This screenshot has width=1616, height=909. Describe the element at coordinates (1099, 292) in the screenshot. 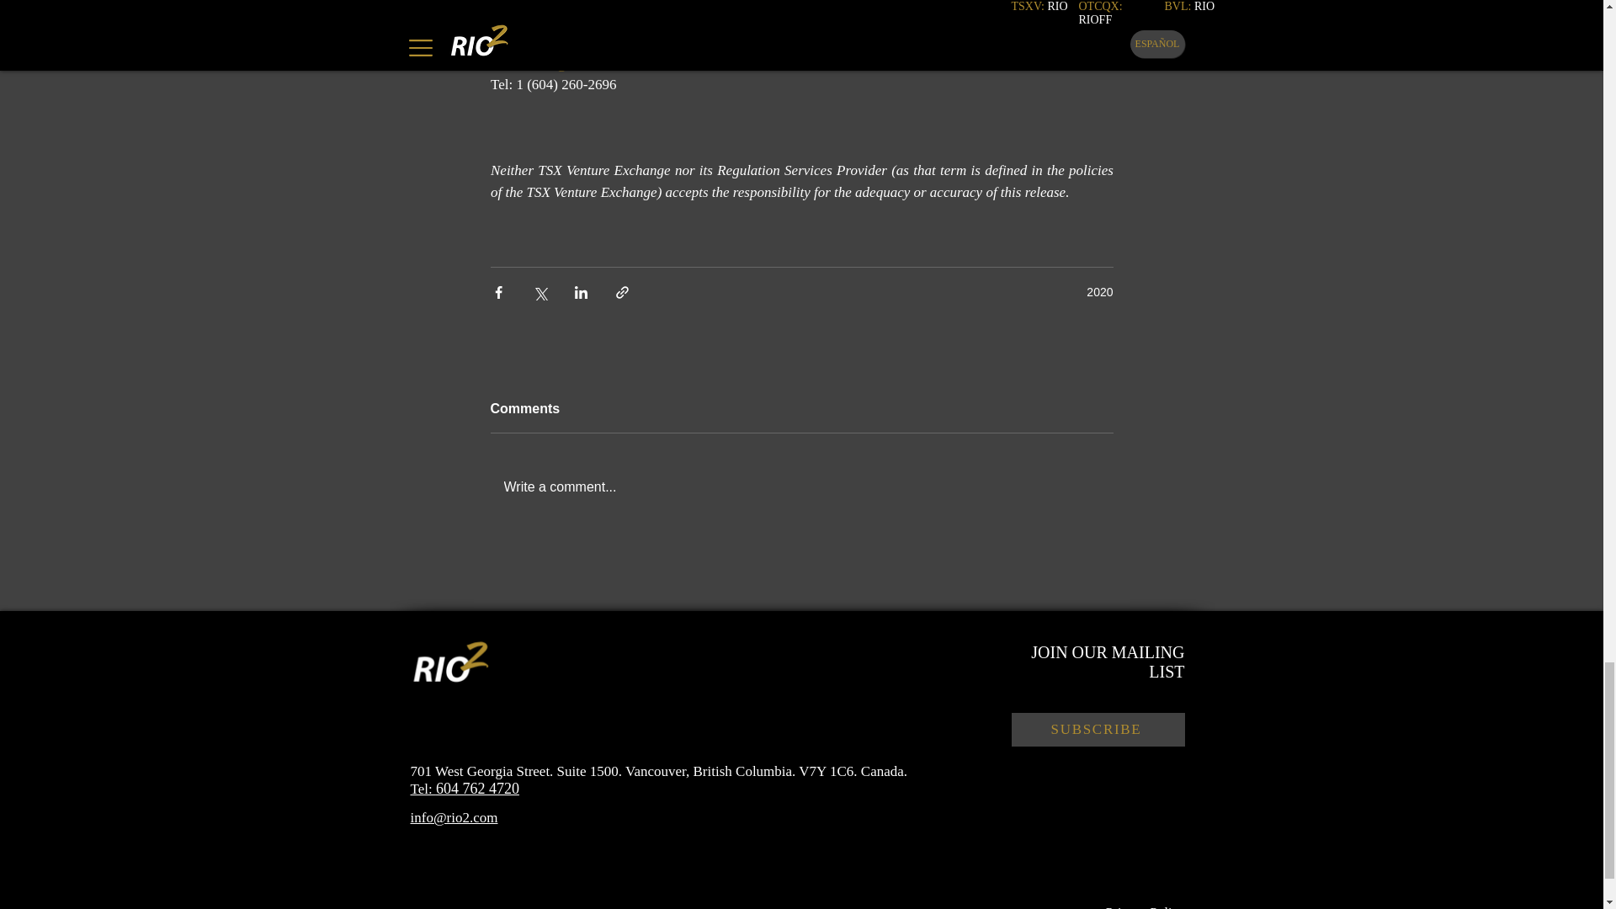

I see `2020` at that location.